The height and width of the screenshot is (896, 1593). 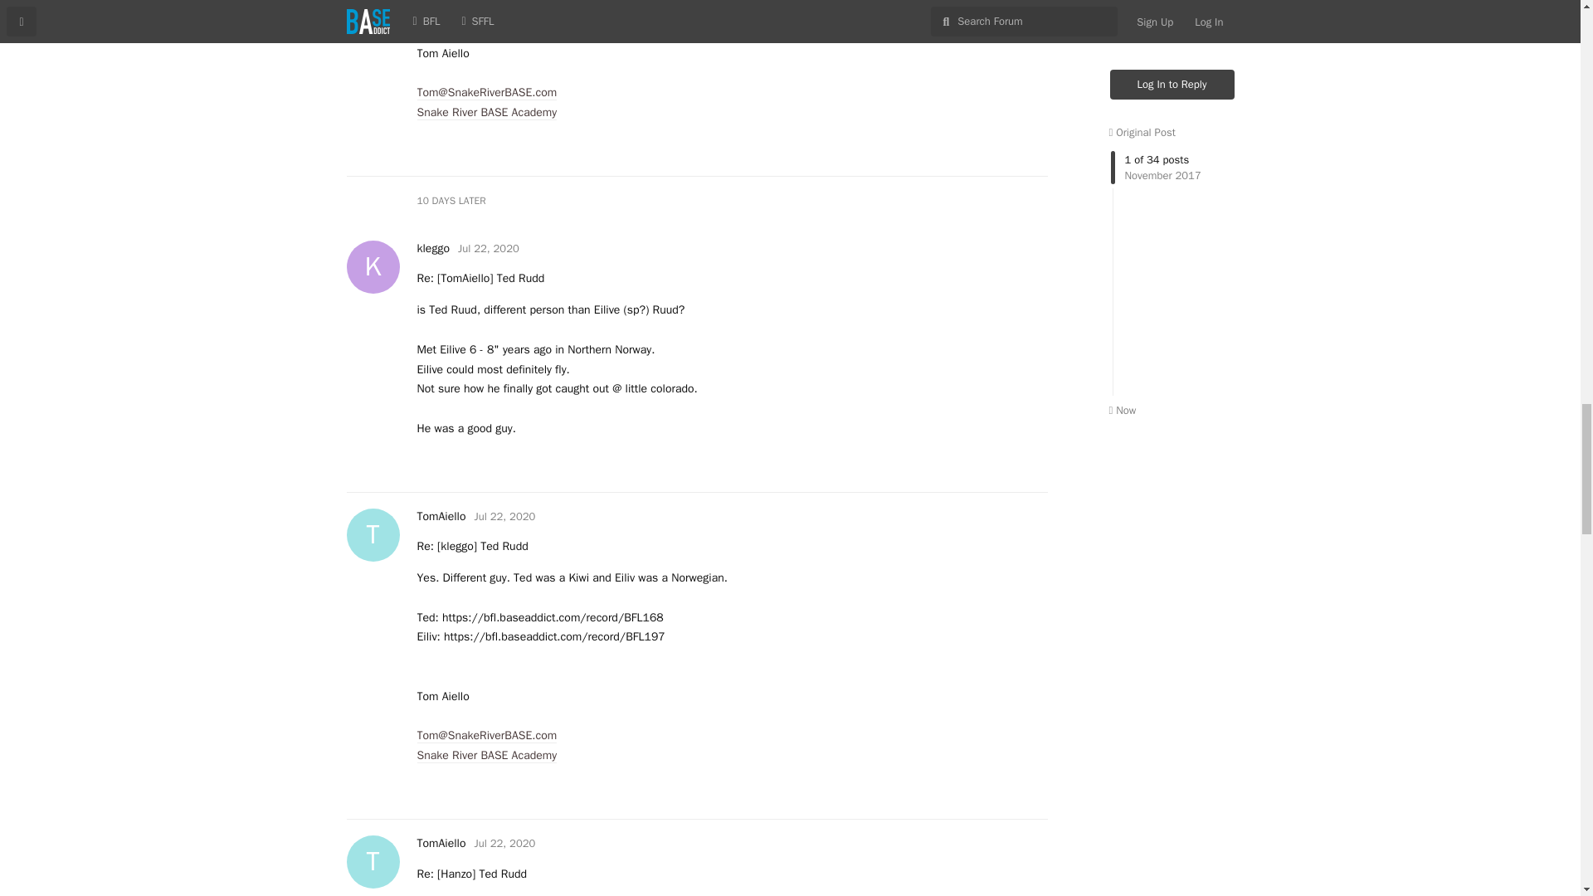 What do you see at coordinates (504, 516) in the screenshot?
I see `Wednesday, July 22, 2020 9:46 PM` at bounding box center [504, 516].